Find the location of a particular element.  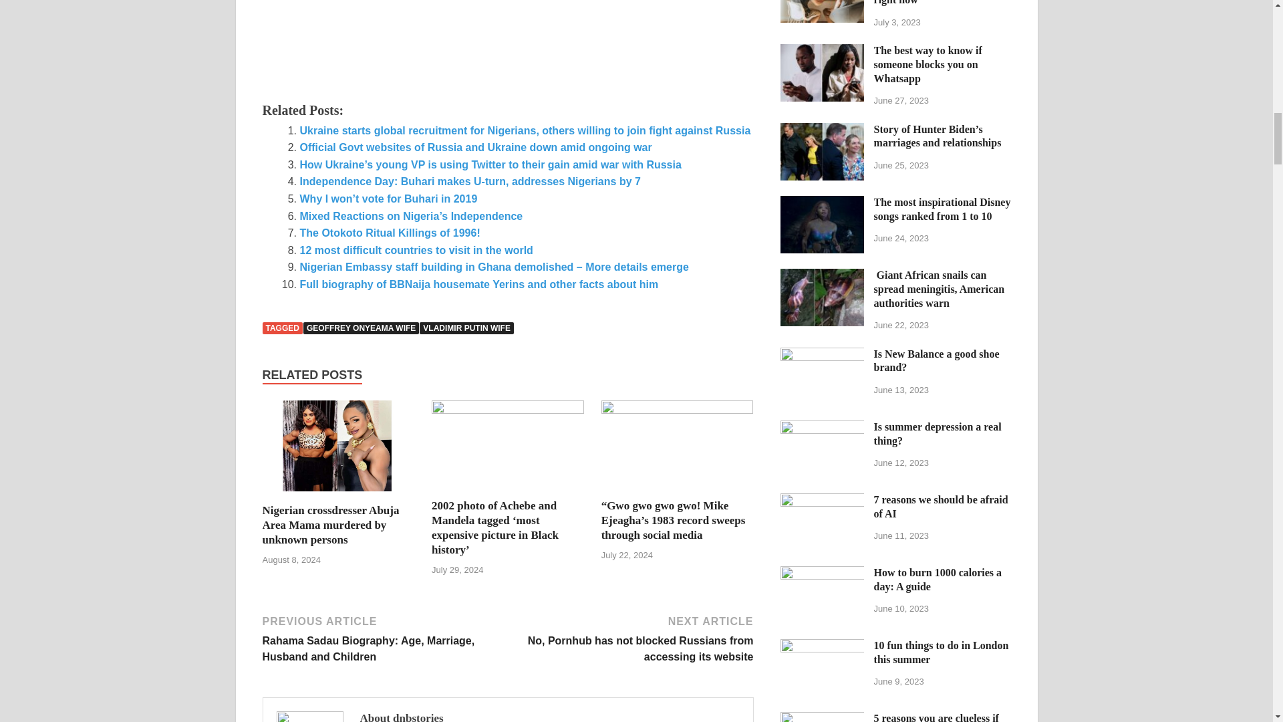

12 most difficult countries to visit in the world is located at coordinates (416, 250).